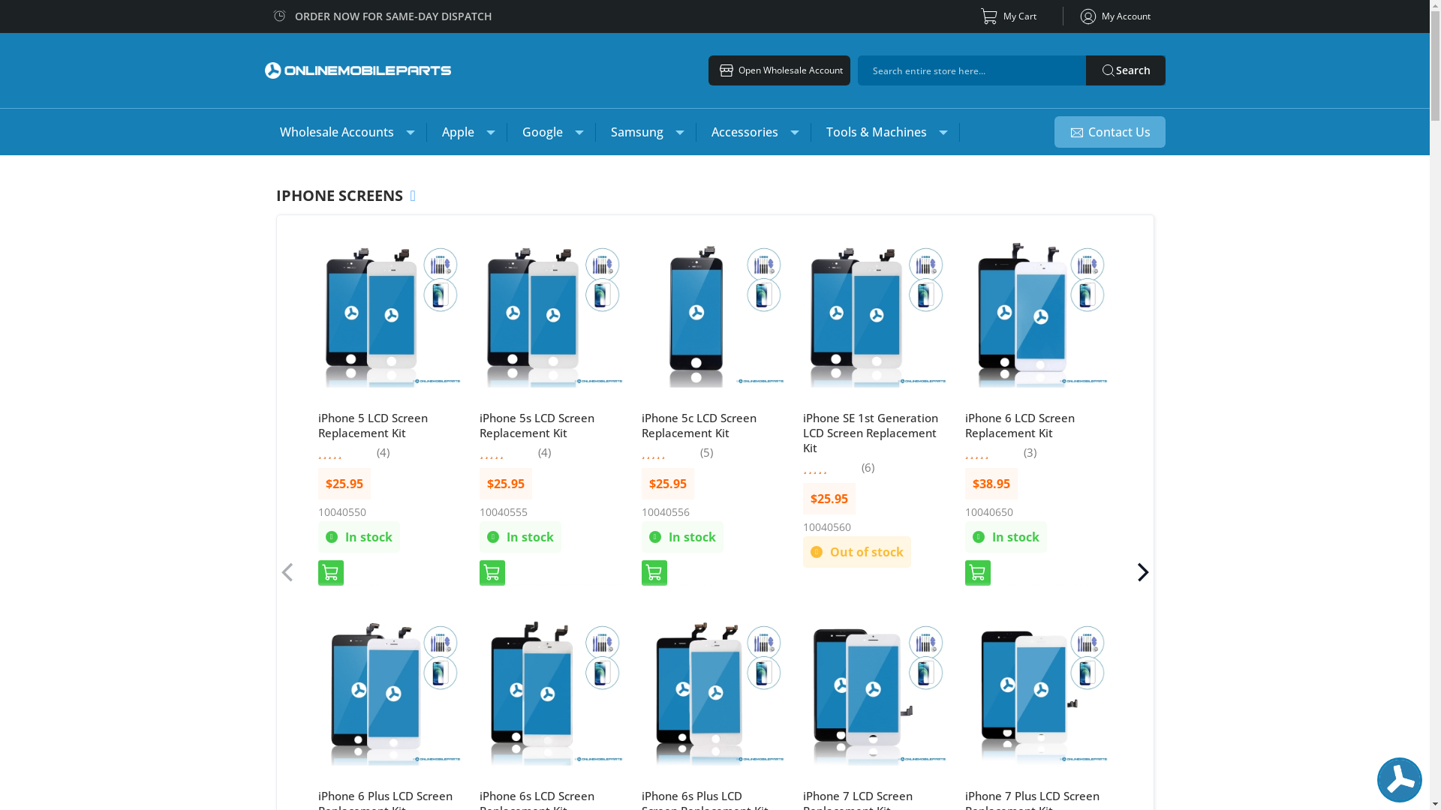  I want to click on Wholesale Accounts, so click(345, 132).